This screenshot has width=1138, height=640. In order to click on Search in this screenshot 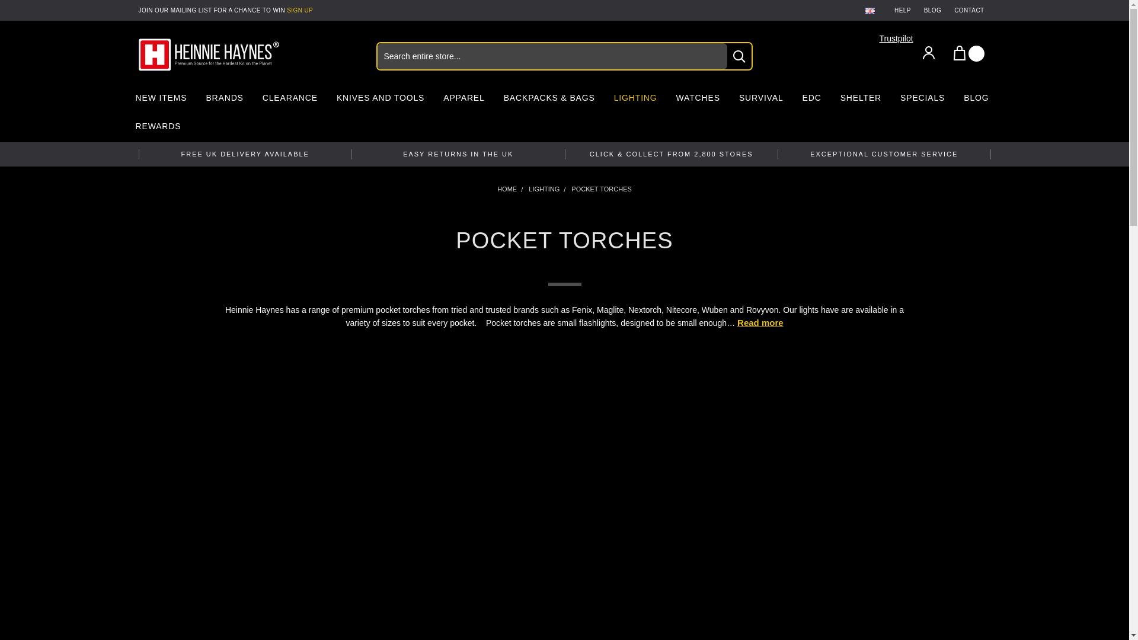, I will do `click(739, 56)`.